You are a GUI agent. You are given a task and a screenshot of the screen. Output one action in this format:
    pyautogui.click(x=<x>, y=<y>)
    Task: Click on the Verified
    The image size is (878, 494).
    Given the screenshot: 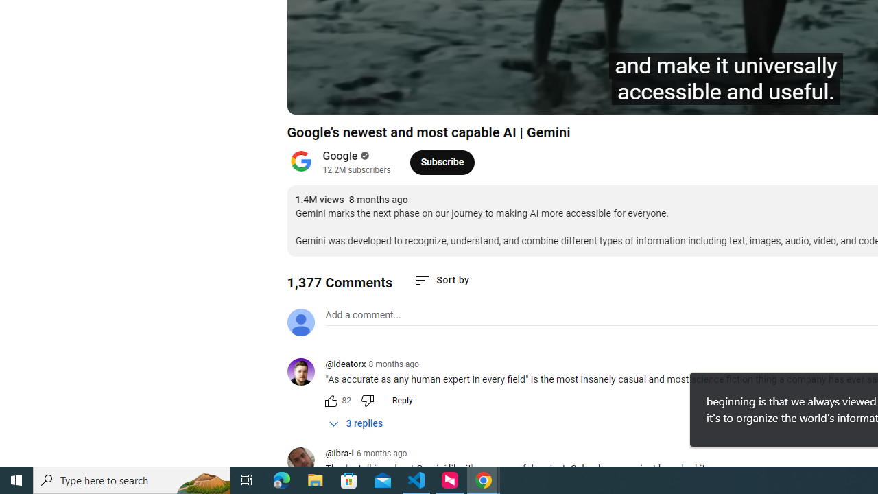 What is the action you would take?
    pyautogui.click(x=364, y=156)
    